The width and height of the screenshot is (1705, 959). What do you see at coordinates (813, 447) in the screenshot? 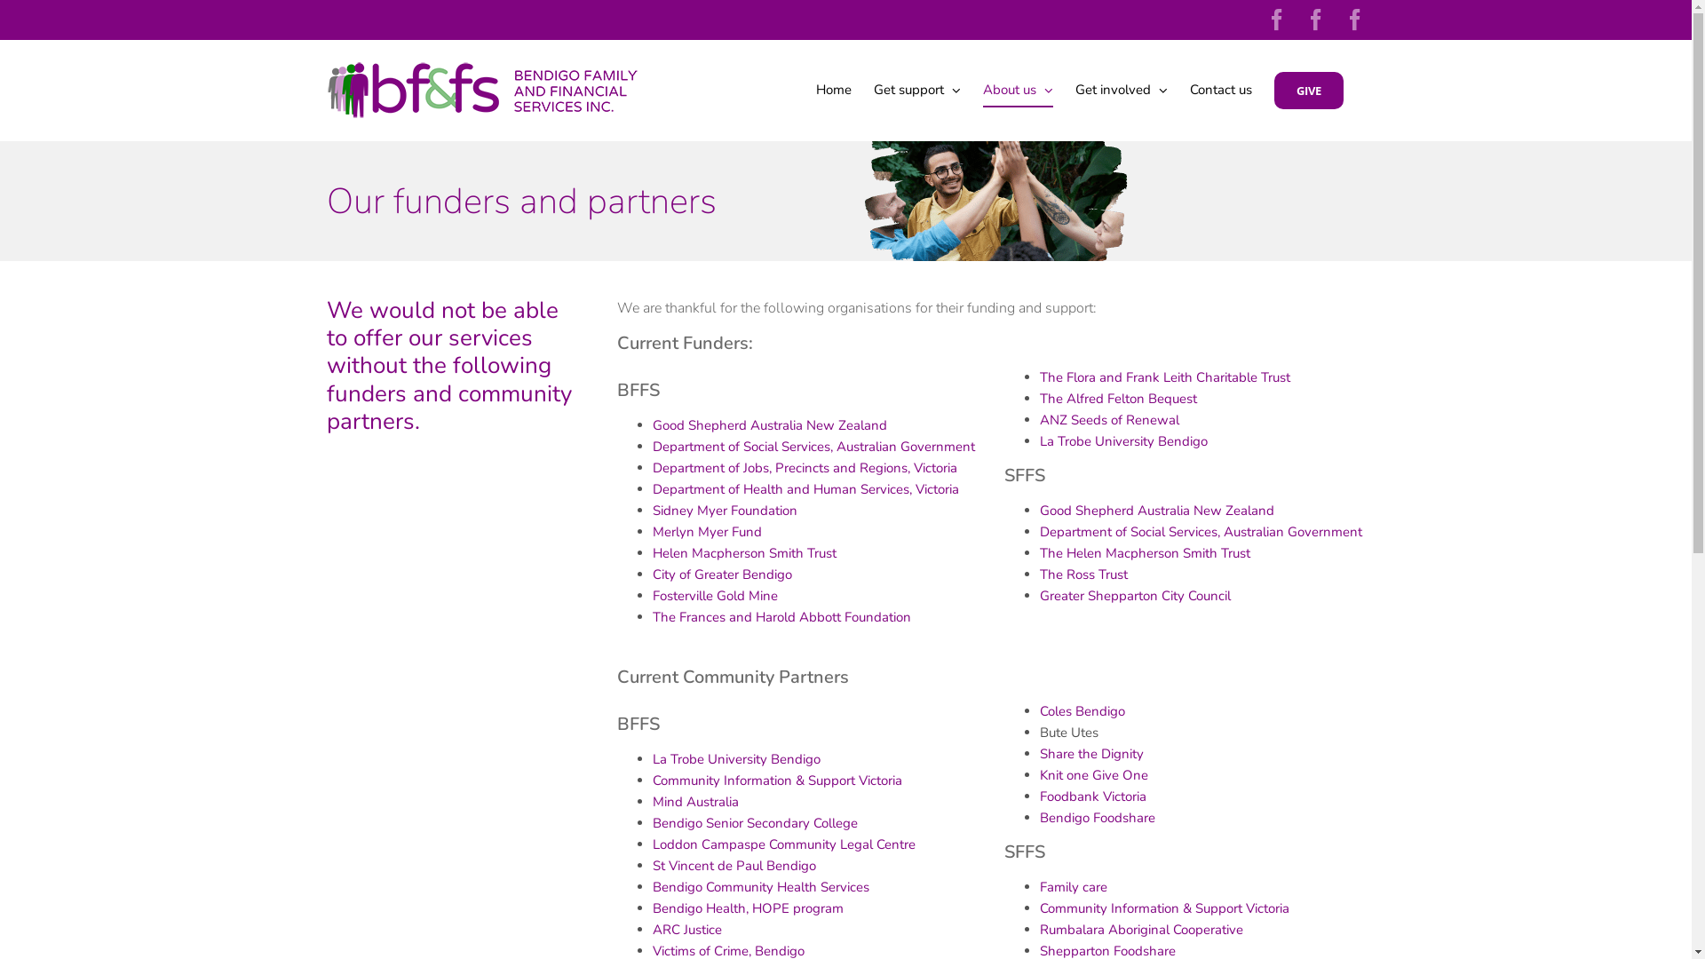
I see `Department of Social Services, Australian Government` at bounding box center [813, 447].